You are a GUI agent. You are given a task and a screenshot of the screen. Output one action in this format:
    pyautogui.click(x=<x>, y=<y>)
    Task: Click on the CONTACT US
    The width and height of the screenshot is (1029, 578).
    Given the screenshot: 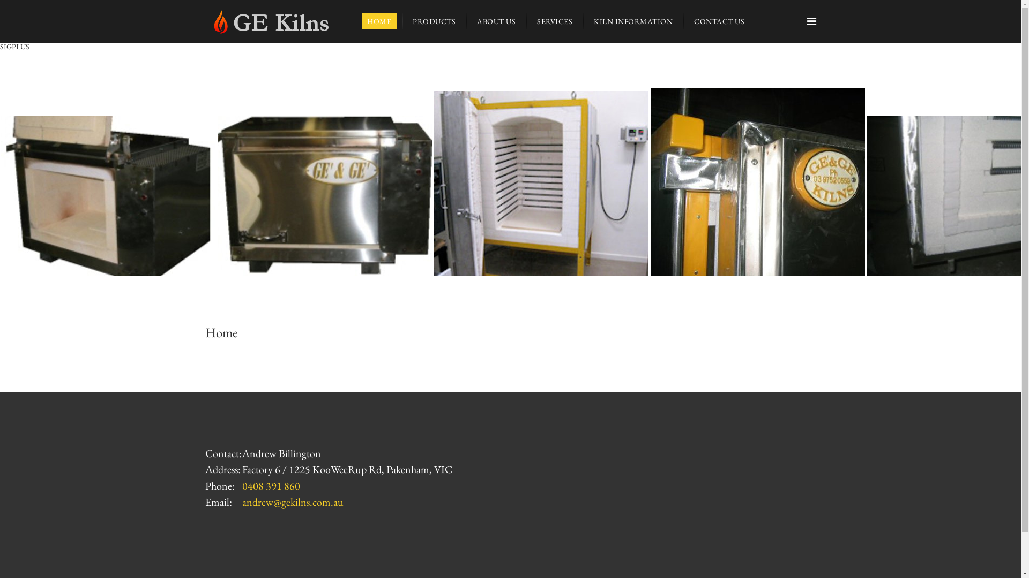 What is the action you would take?
    pyautogui.click(x=719, y=21)
    